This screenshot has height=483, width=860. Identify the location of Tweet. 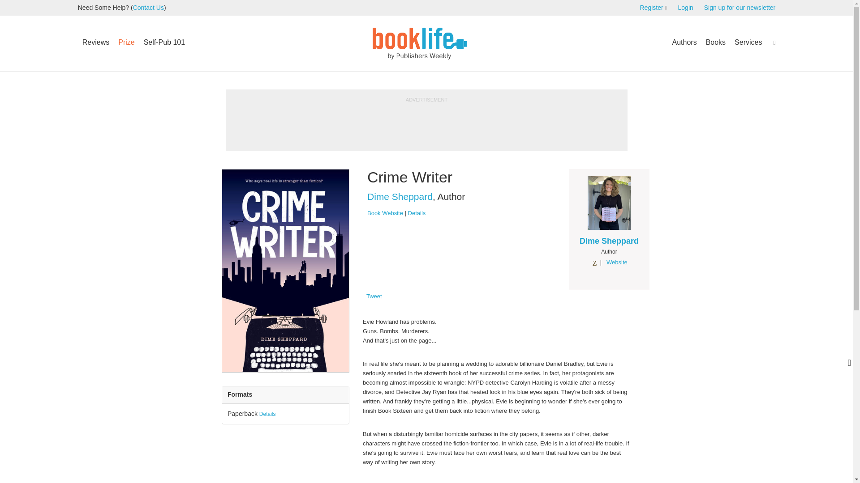
(374, 296).